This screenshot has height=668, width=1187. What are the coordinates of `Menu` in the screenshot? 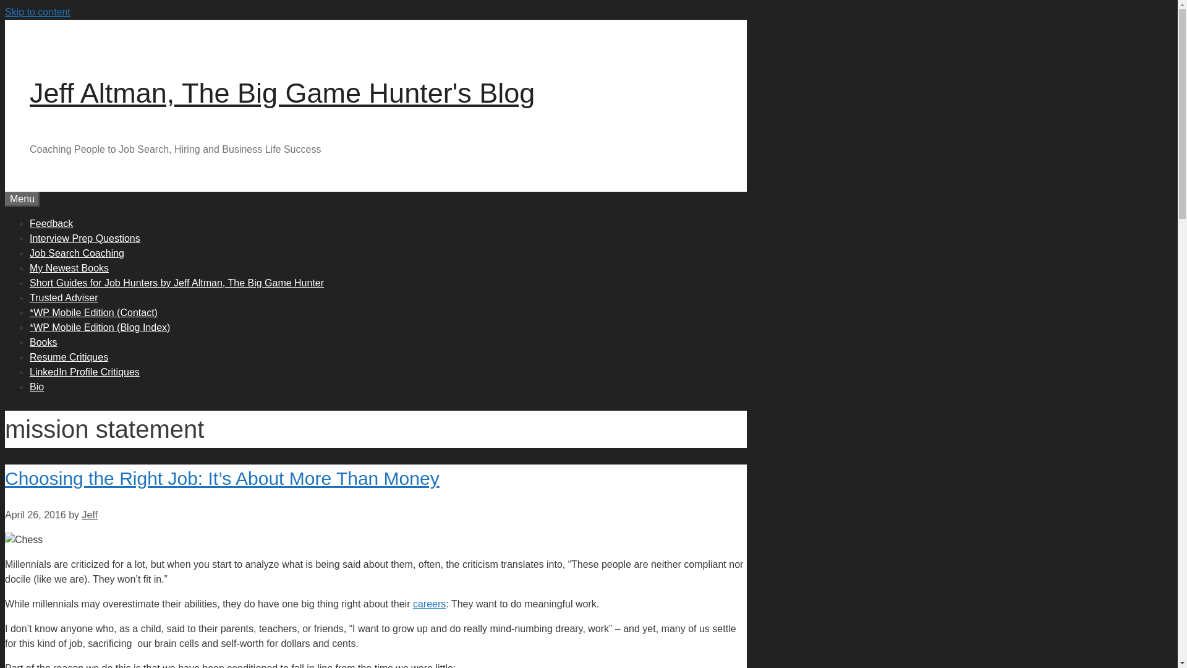 It's located at (22, 199).